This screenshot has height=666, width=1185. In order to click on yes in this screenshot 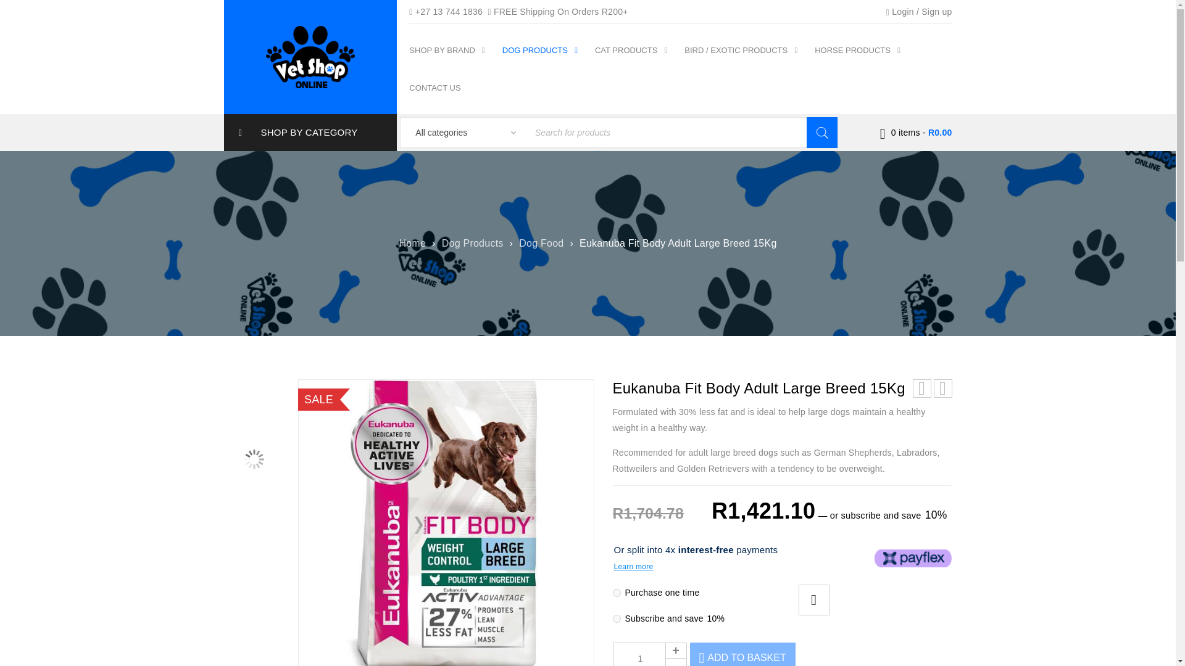, I will do `click(616, 618)`.